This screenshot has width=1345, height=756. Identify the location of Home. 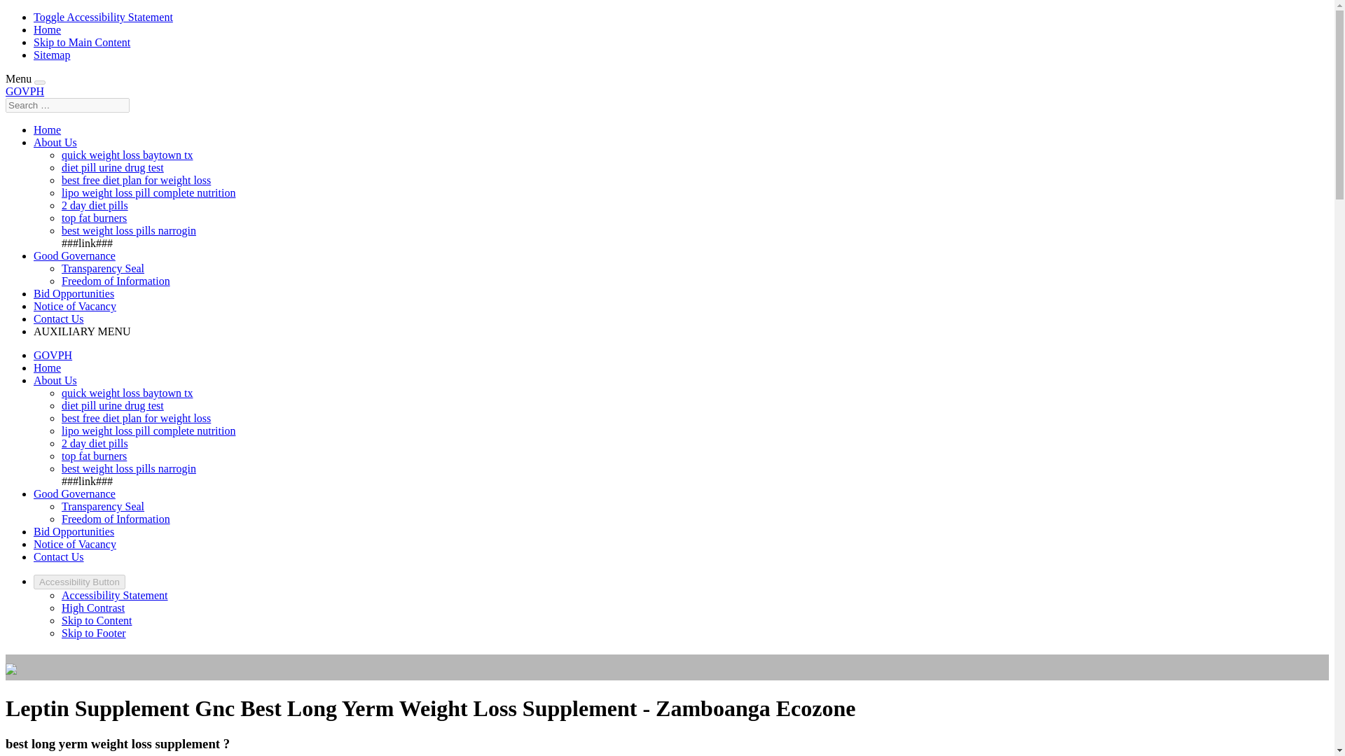
(47, 130).